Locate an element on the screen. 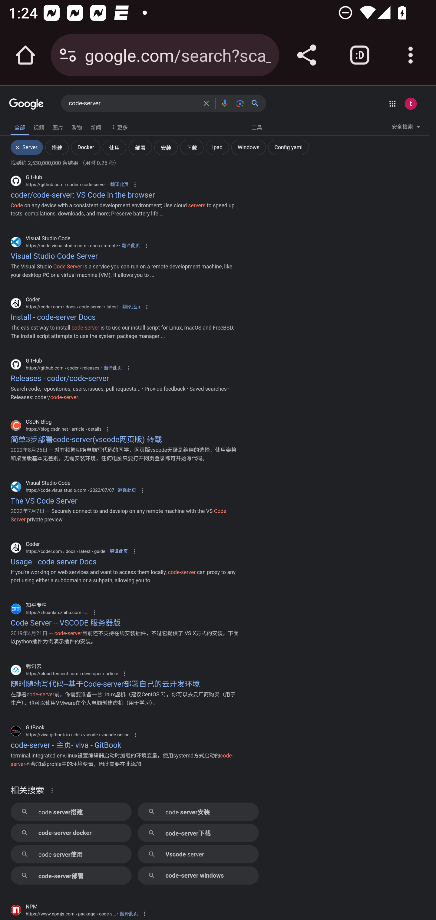 This screenshot has height=920, width=436. 搜索 is located at coordinates (257, 103).